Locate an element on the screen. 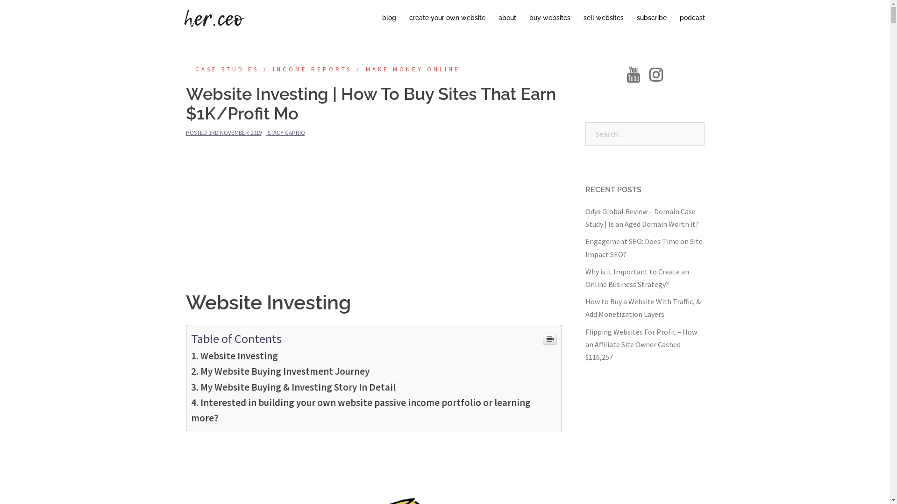 The width and height of the screenshot is (897, 504). 3RD NOVEMBER 2019 is located at coordinates (235, 133).